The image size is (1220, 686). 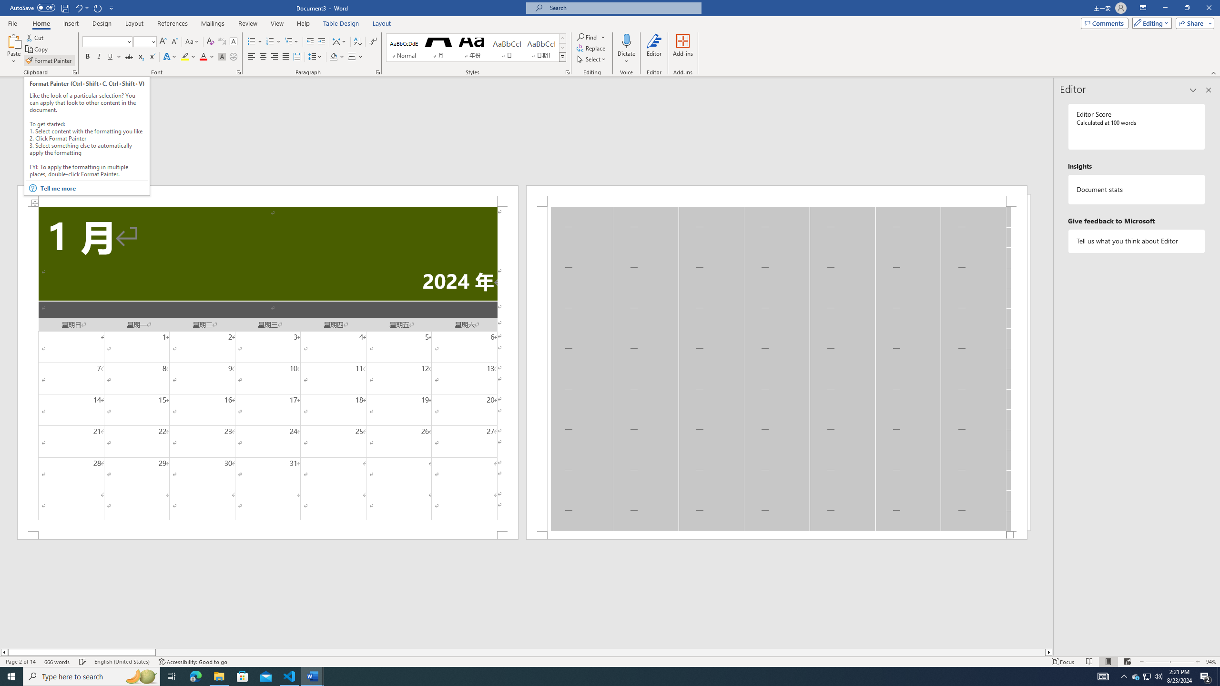 I want to click on Page 2 content, so click(x=776, y=369).